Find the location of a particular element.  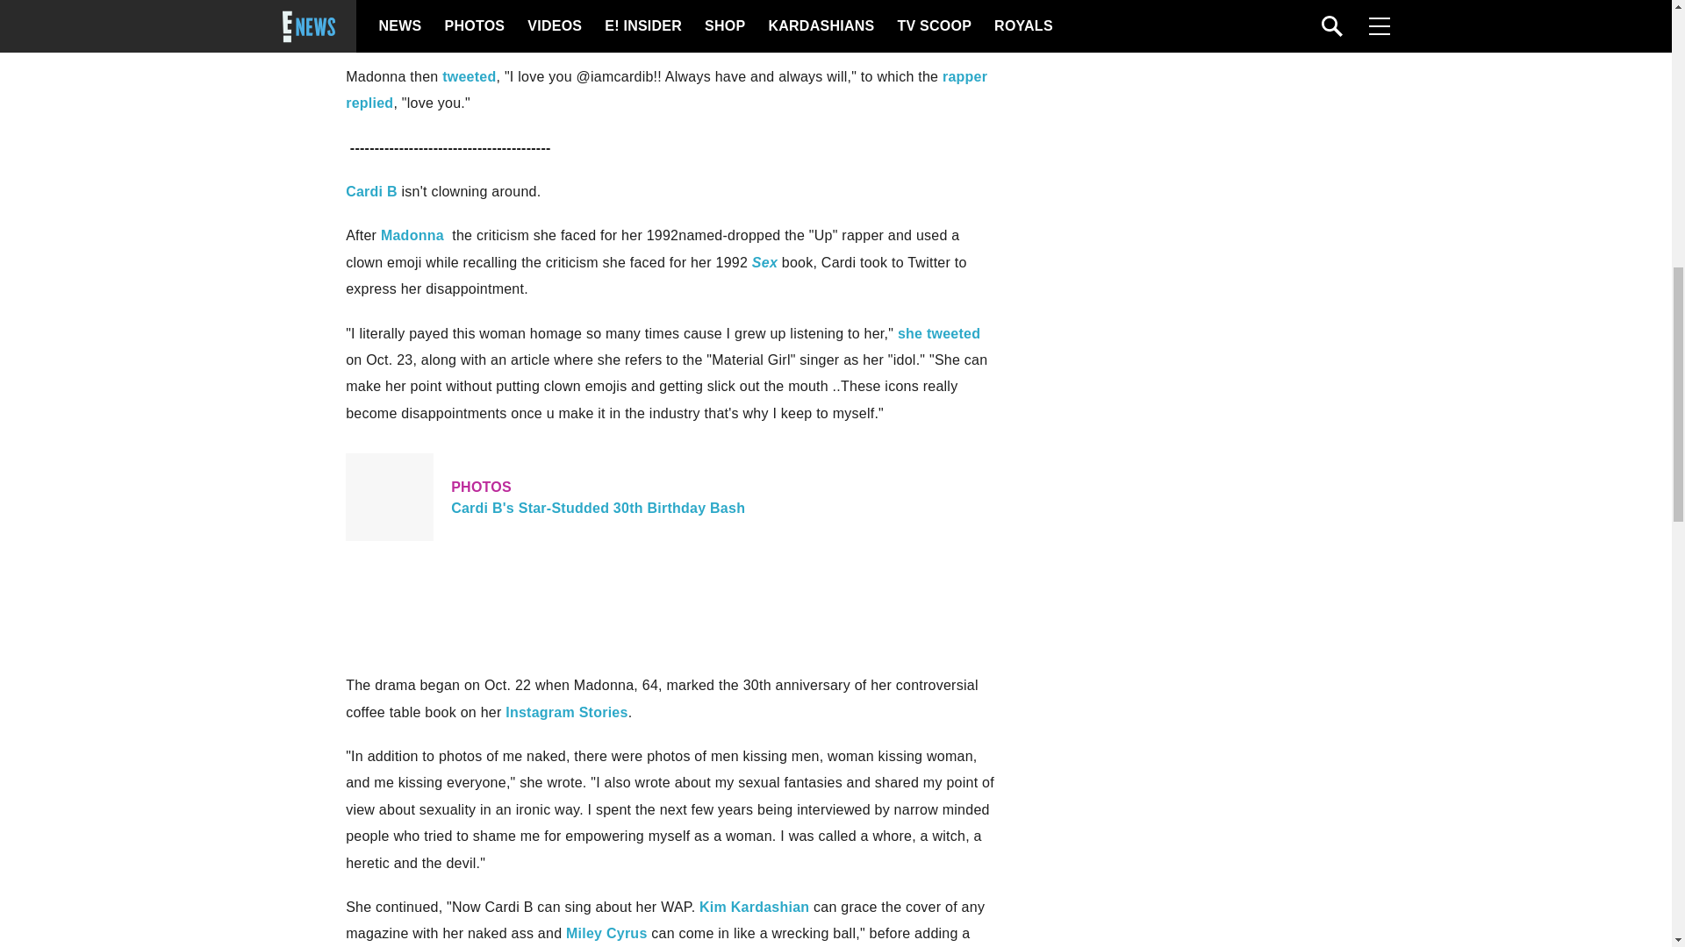

Miley Cyrus is located at coordinates (469, 76).